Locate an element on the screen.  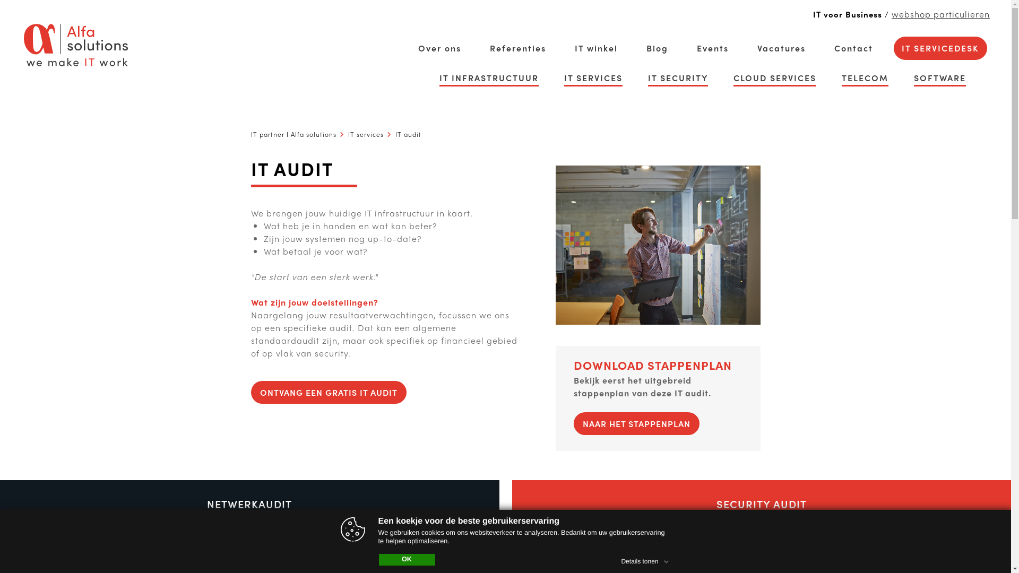
IT audit is located at coordinates (408, 134).